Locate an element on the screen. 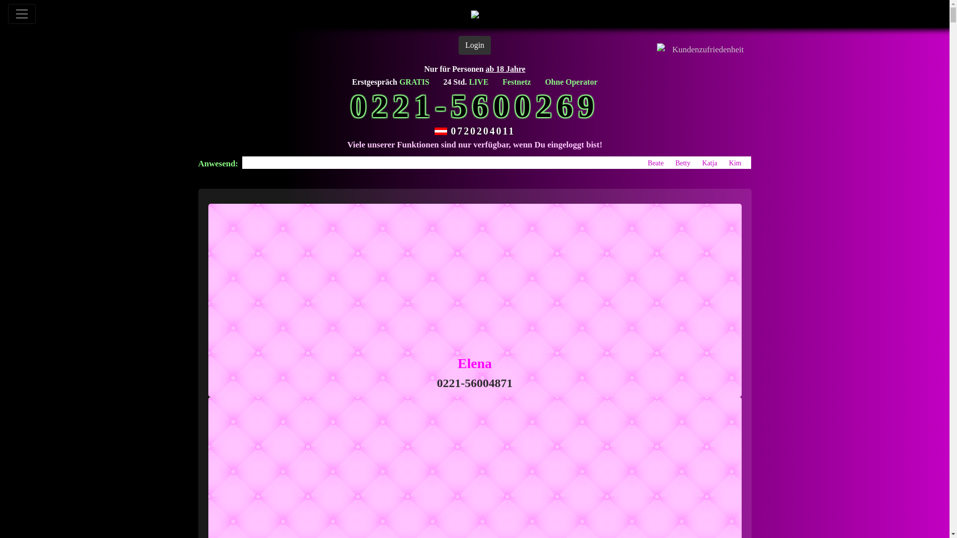 Image resolution: width=957 pixels, height=538 pixels. Betty is located at coordinates (683, 163).